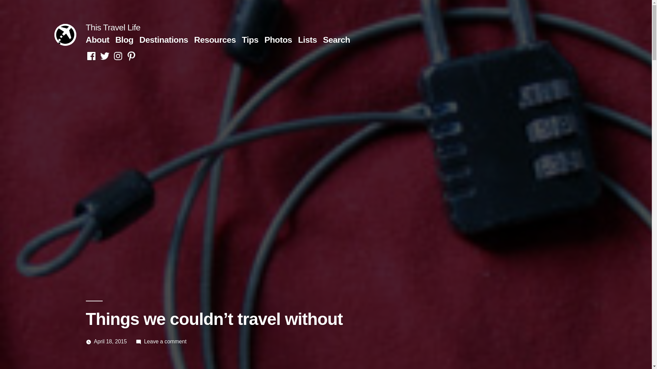 The image size is (657, 369). Describe the element at coordinates (118, 56) in the screenshot. I see `Instagram` at that location.